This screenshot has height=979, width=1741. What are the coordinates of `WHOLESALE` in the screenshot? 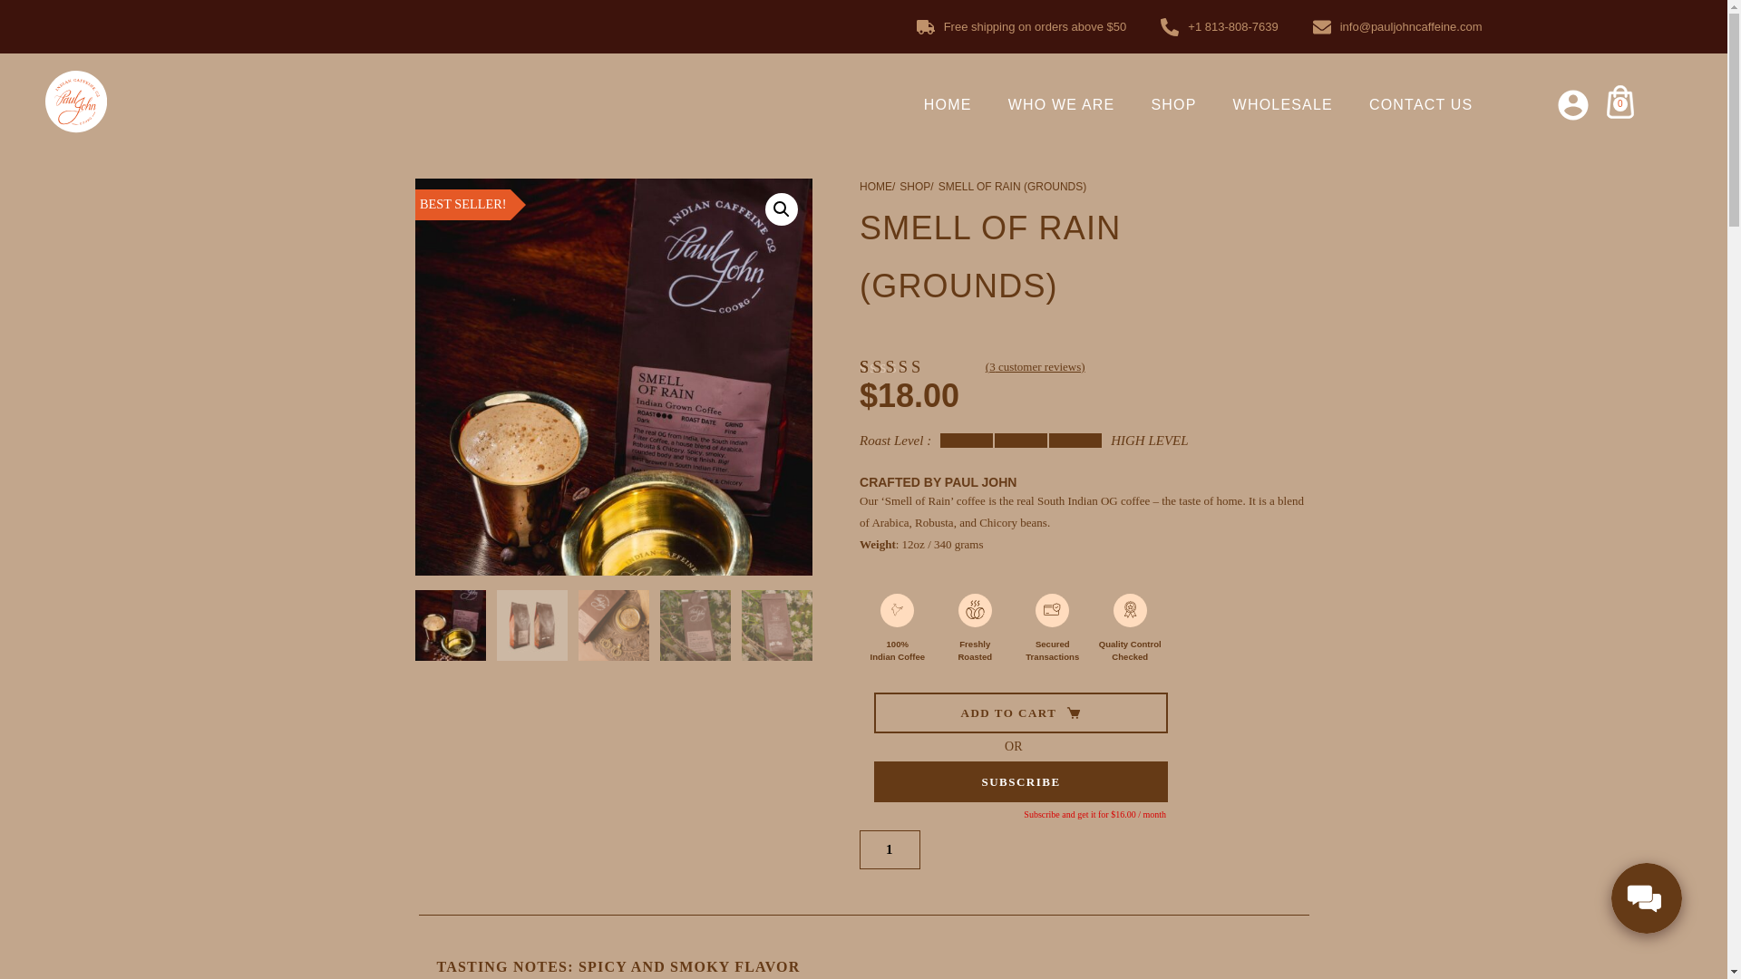 It's located at (1282, 105).